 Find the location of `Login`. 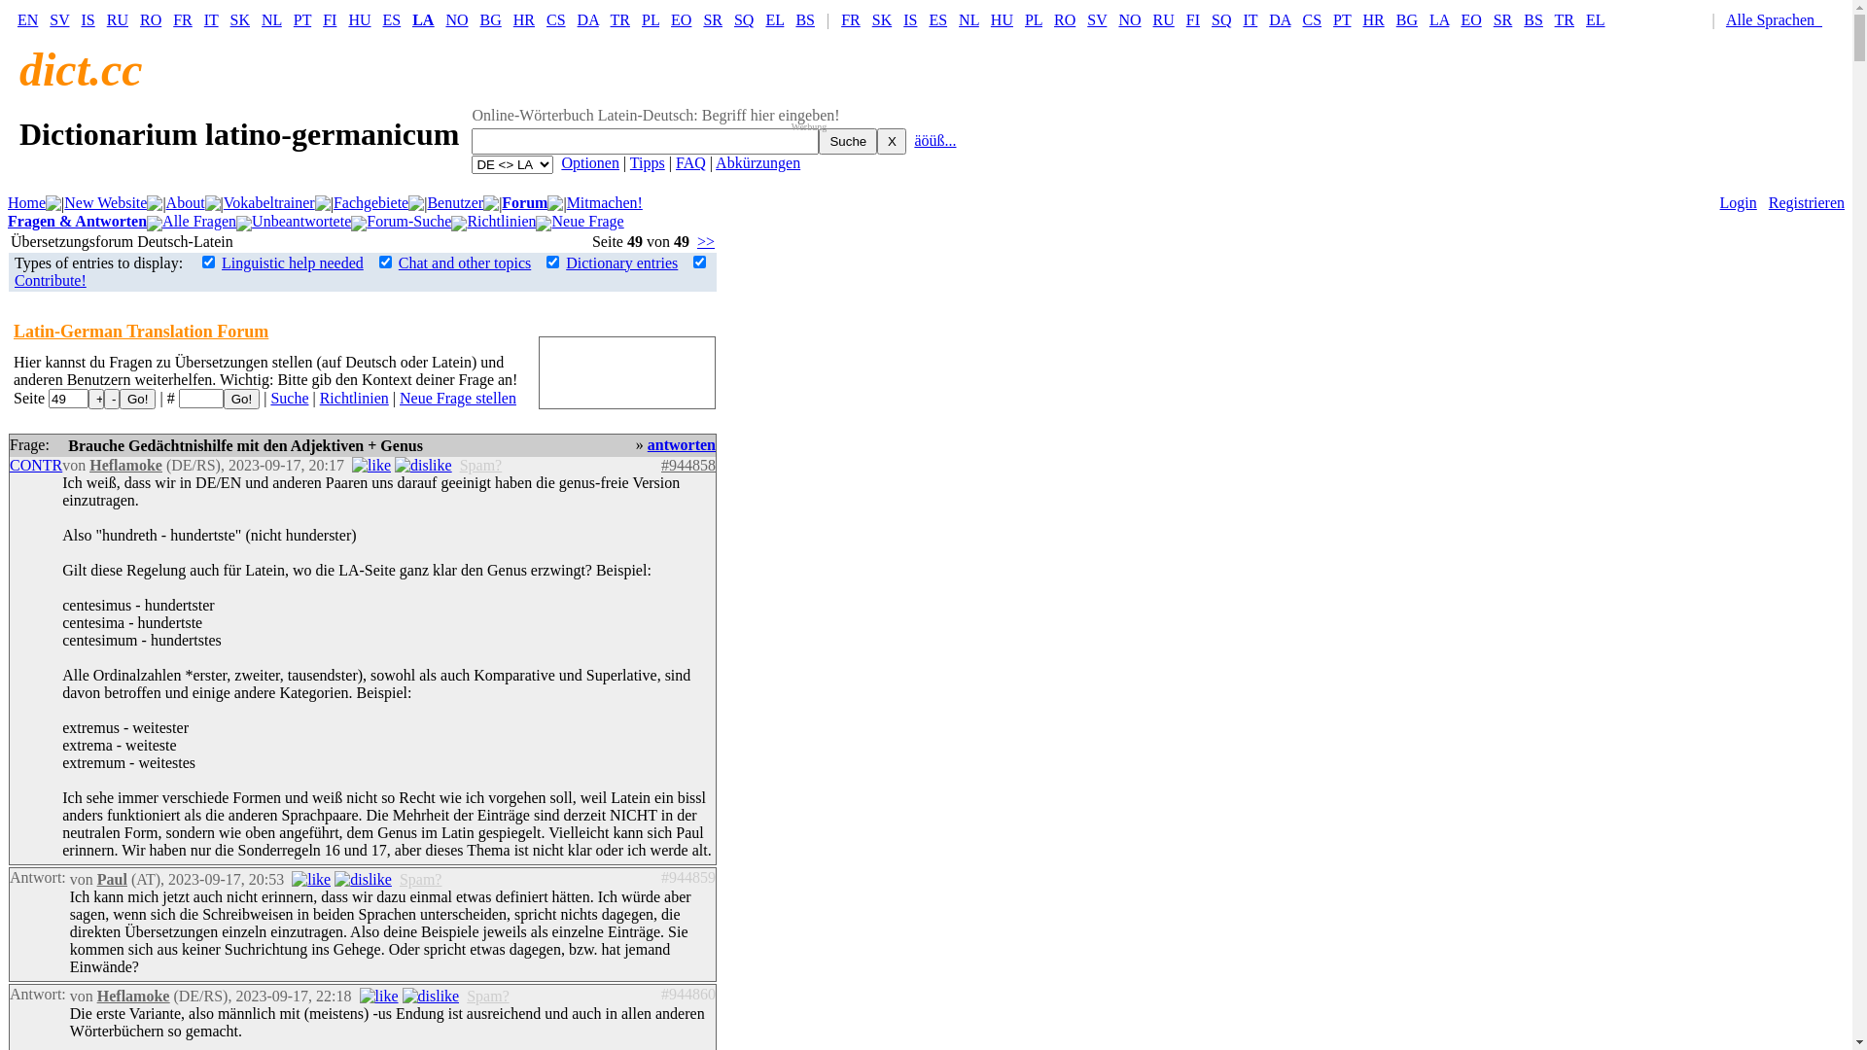

Login is located at coordinates (1739, 202).